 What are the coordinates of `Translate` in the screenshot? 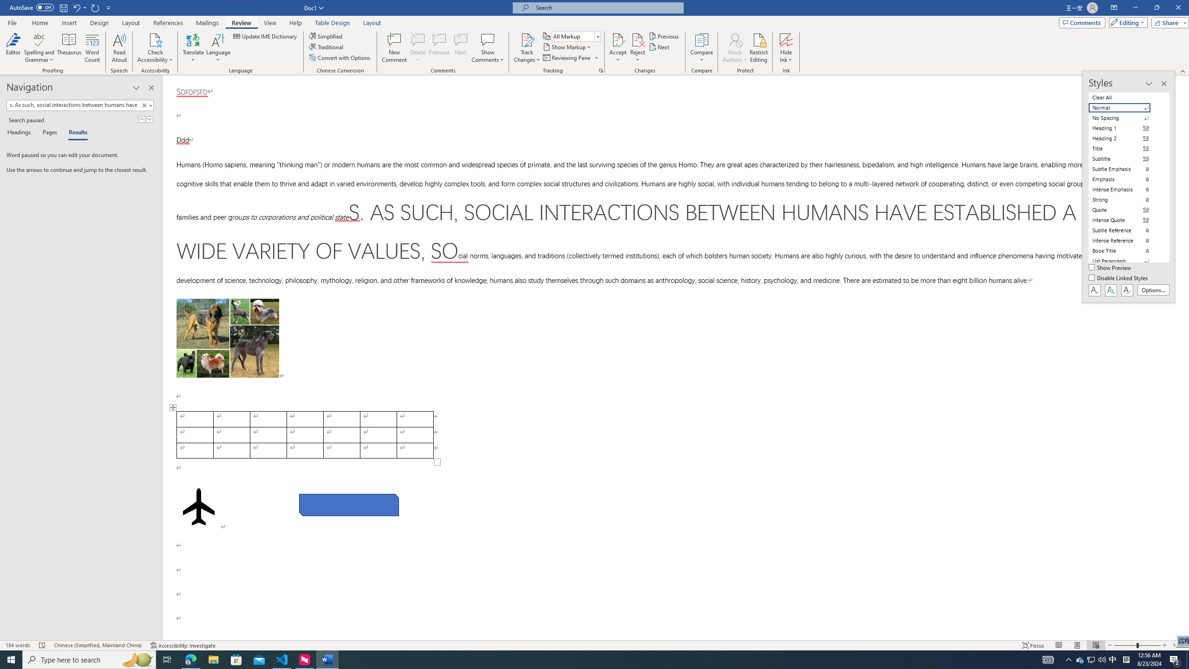 It's located at (193, 48).